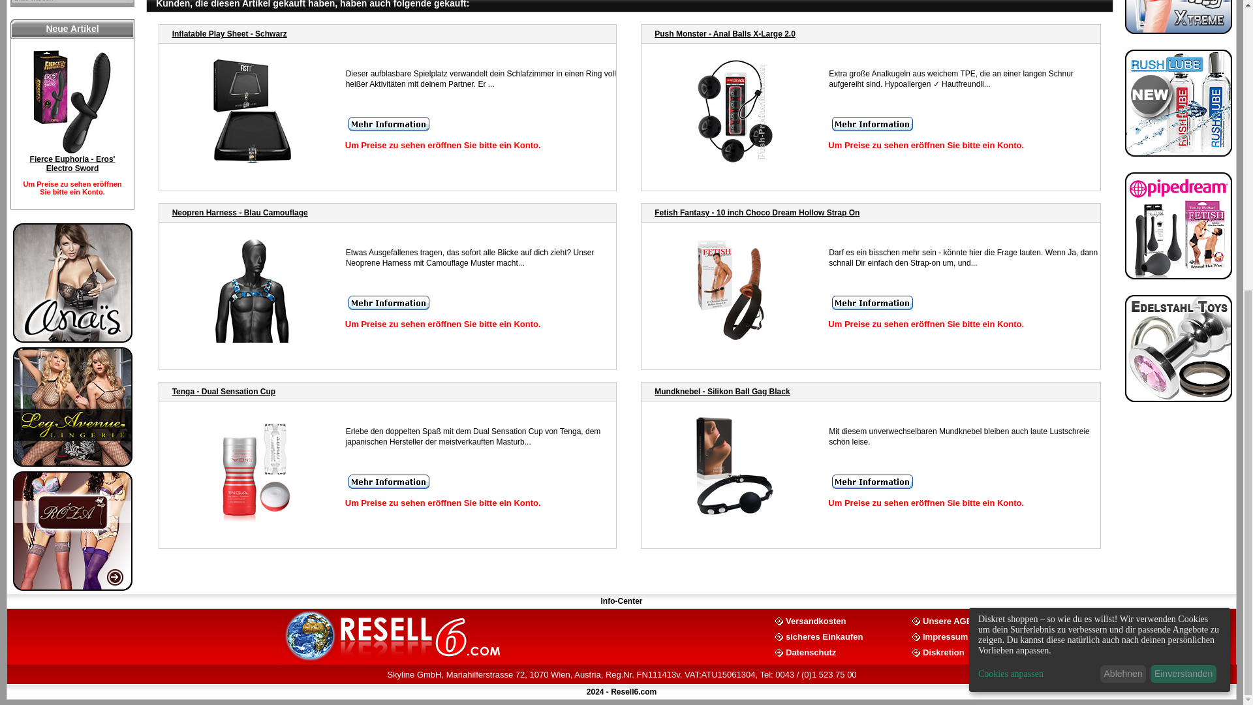  What do you see at coordinates (72, 163) in the screenshot?
I see `Fierce Euphoria - Eros' Electro Sword` at bounding box center [72, 163].